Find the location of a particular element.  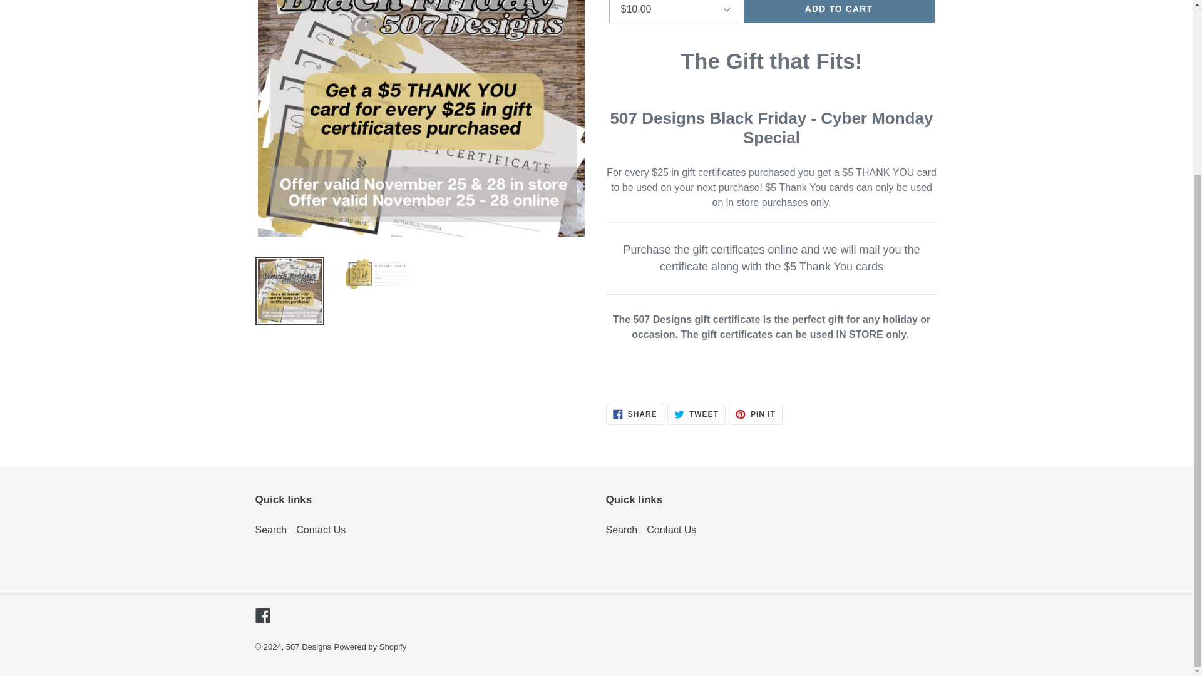

Facebook is located at coordinates (622, 530).